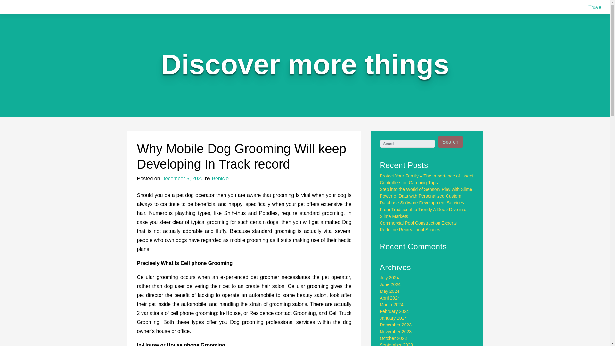 The height and width of the screenshot is (346, 615). What do you see at coordinates (426, 189) in the screenshot?
I see `Step into the World of Sensory Play with Slime` at bounding box center [426, 189].